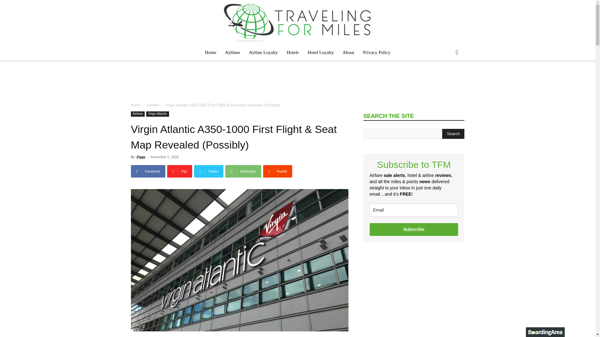  What do you see at coordinates (377, 52) in the screenshot?
I see `Privacy Policy` at bounding box center [377, 52].